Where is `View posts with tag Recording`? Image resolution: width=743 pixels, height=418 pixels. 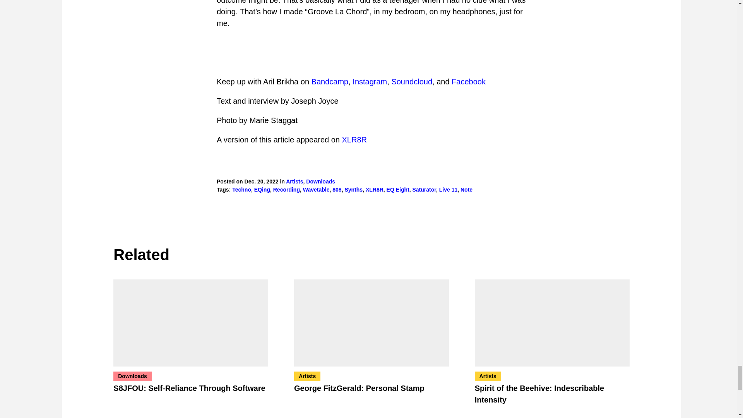
View posts with tag Recording is located at coordinates (286, 189).